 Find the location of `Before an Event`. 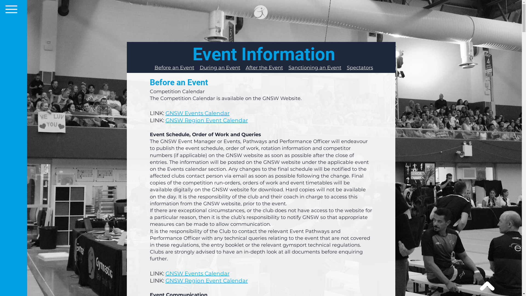

Before an Event is located at coordinates (174, 68).